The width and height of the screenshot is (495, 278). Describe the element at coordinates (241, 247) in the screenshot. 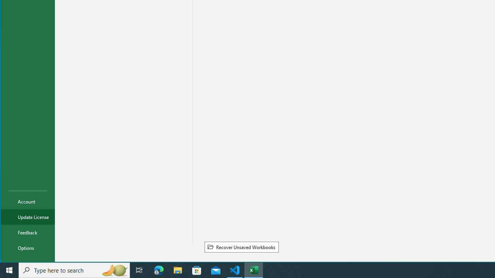

I see `Recover Unsaved Workbooks` at that location.